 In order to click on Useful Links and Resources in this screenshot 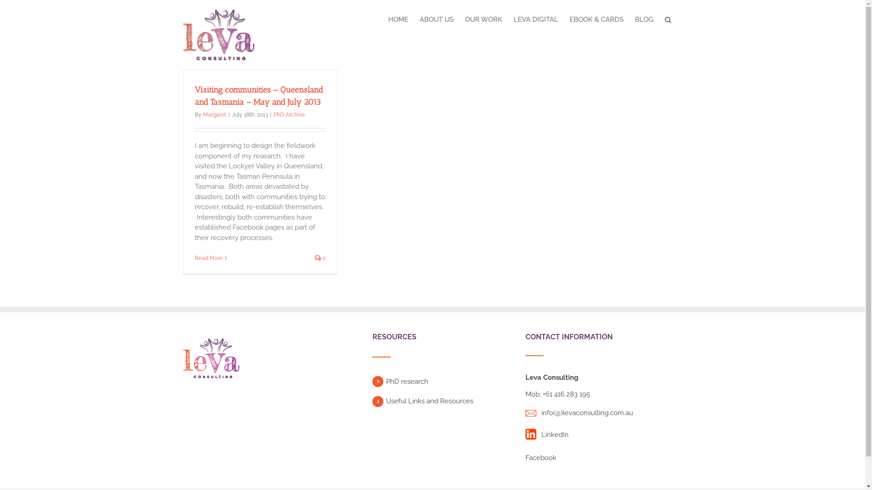, I will do `click(430, 401)`.